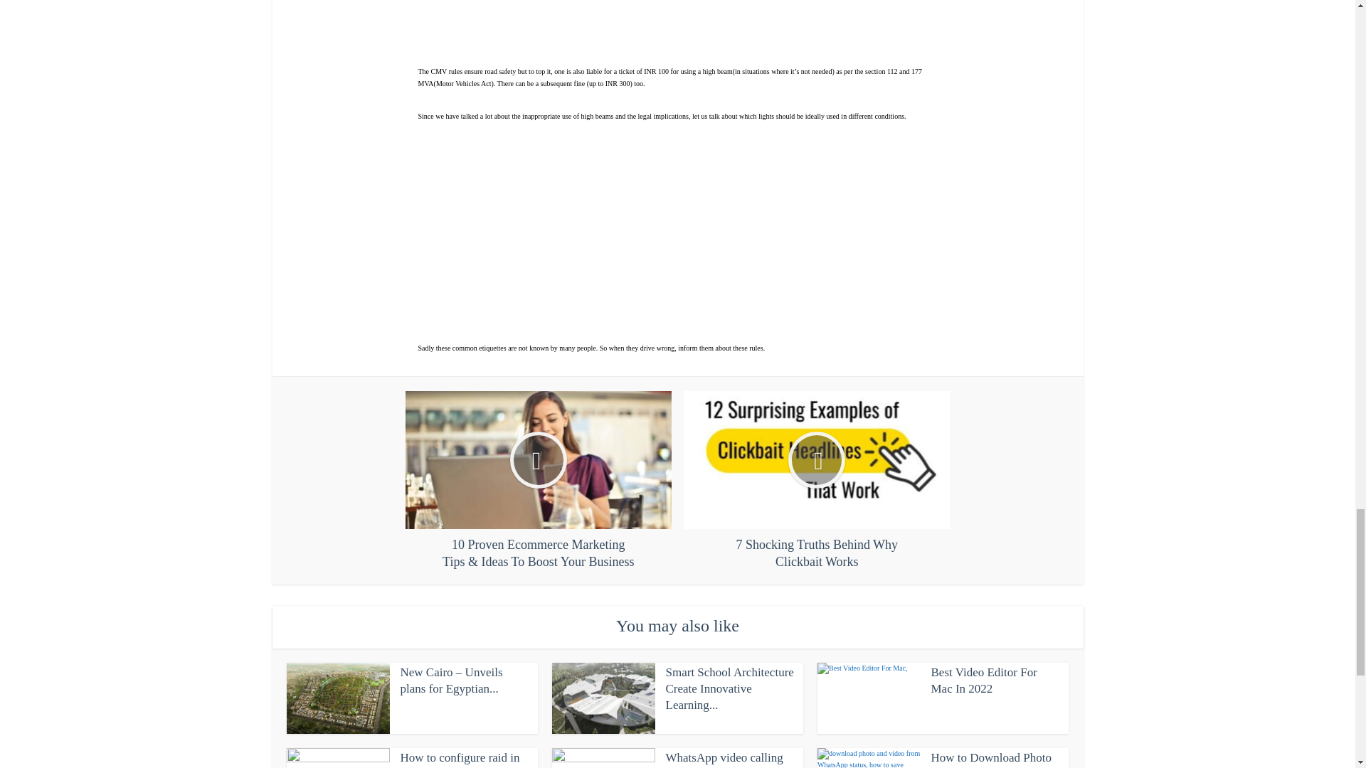  What do you see at coordinates (983, 681) in the screenshot?
I see `Best Video Editor For Mac In 2022` at bounding box center [983, 681].